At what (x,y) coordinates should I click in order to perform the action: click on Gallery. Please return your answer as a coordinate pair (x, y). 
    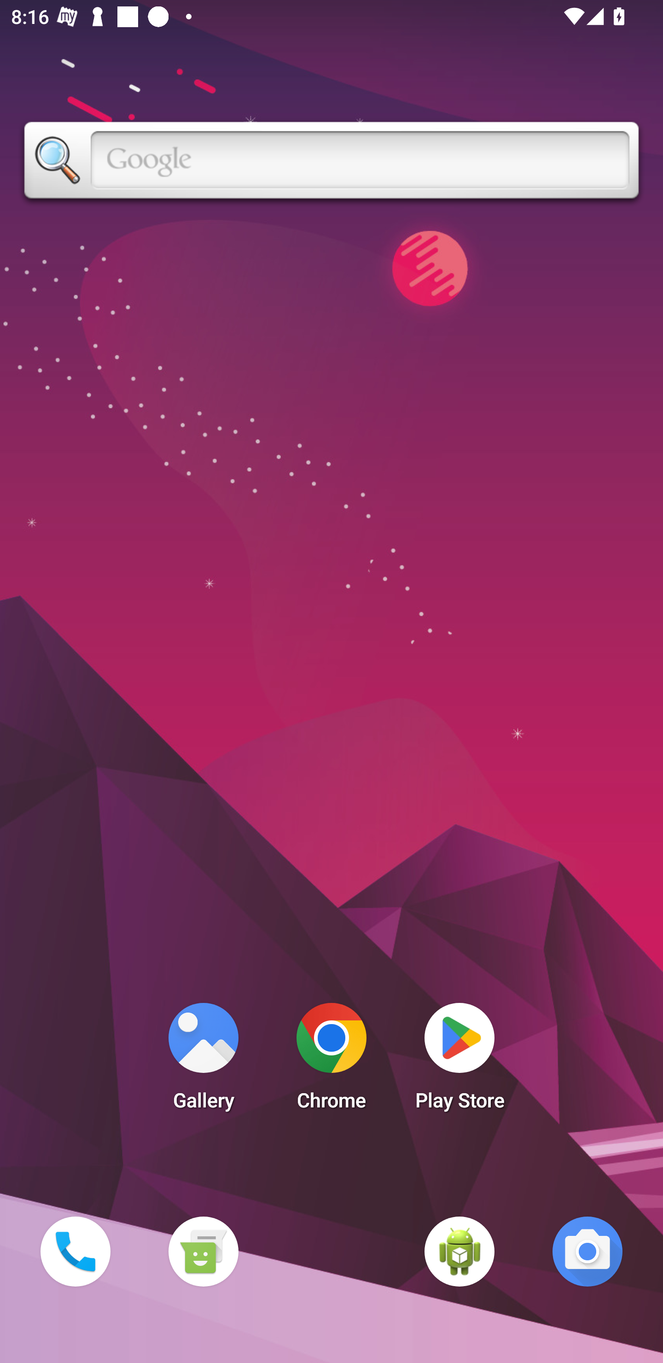
    Looking at the image, I should click on (203, 1061).